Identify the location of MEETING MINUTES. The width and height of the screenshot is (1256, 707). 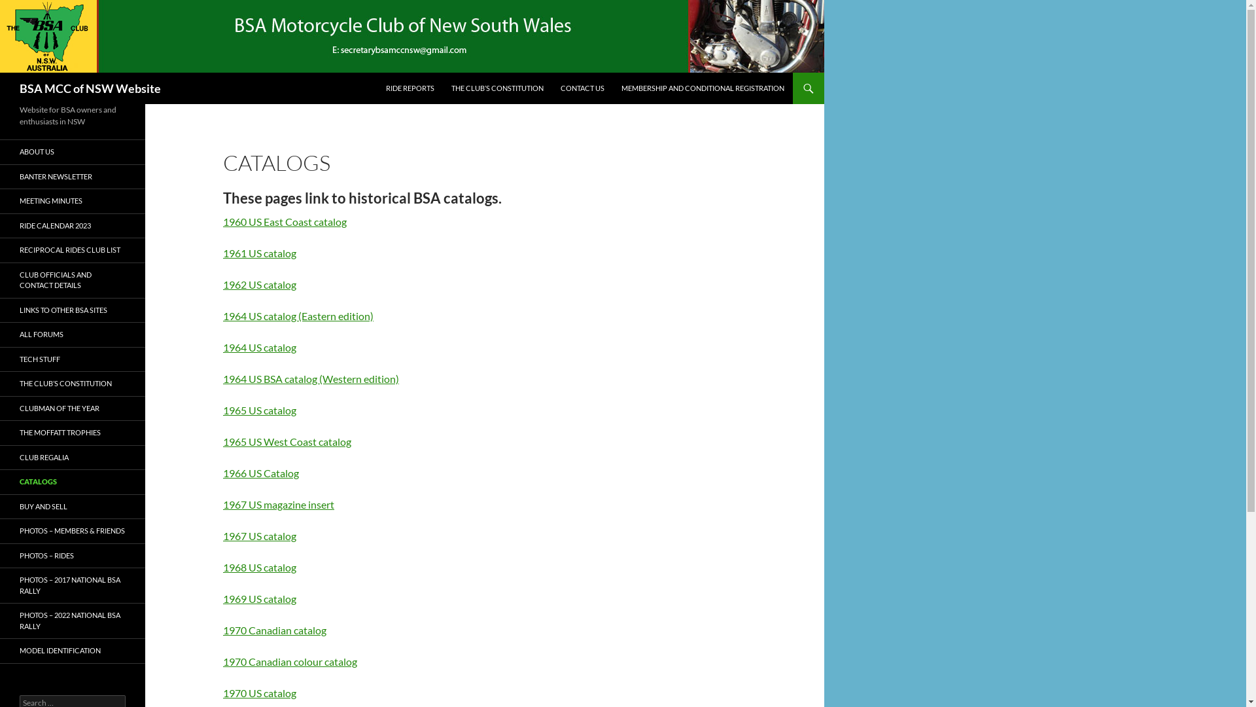
(73, 202).